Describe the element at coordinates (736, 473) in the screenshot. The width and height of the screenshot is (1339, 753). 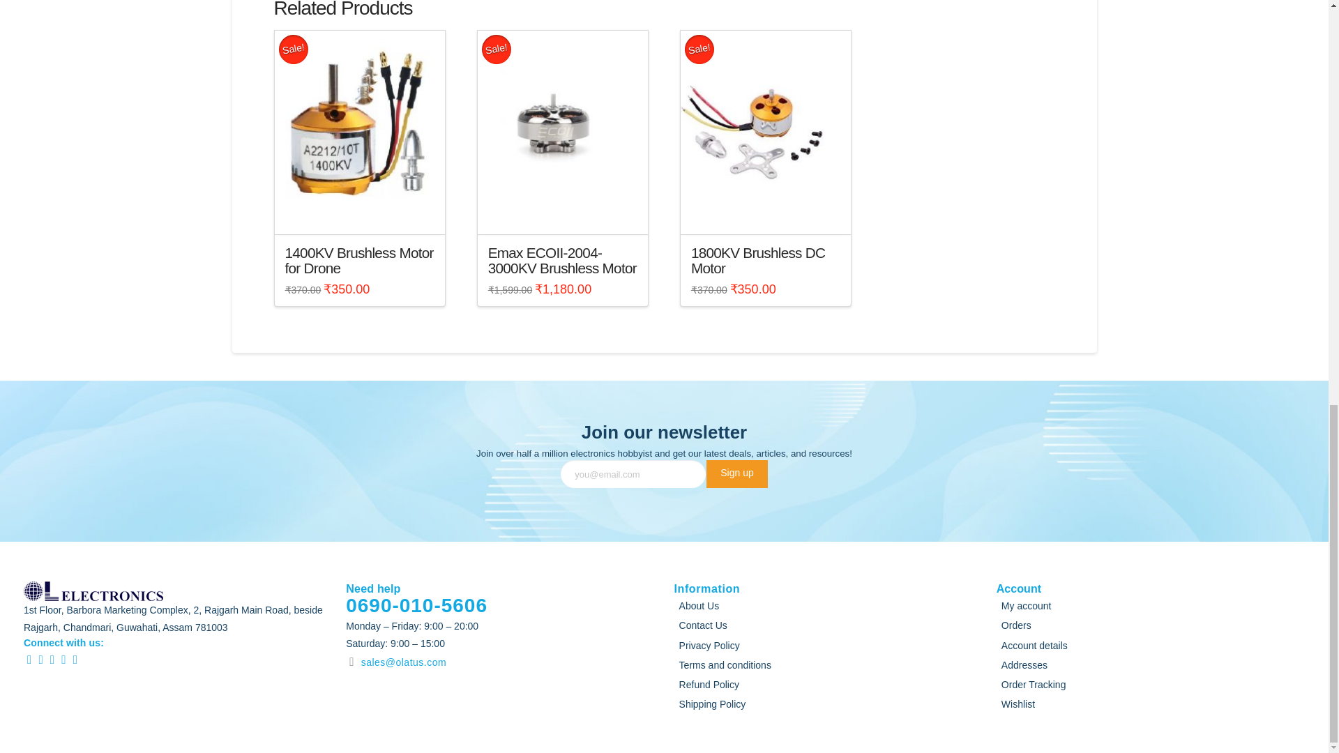
I see `Sign up` at that location.